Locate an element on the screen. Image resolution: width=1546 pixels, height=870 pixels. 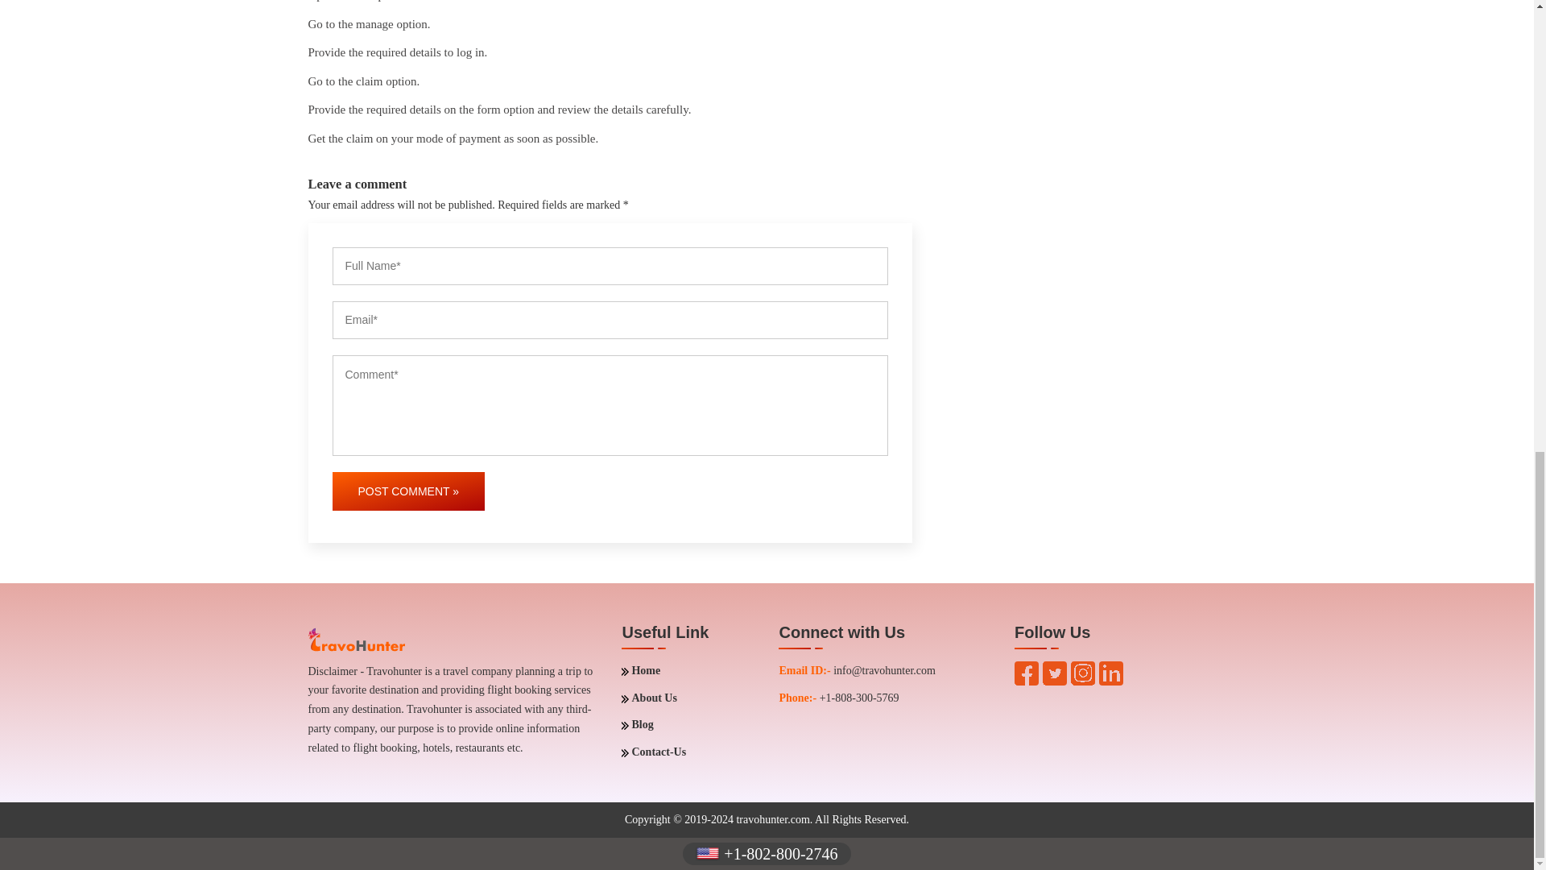
About Us is located at coordinates (649, 698).